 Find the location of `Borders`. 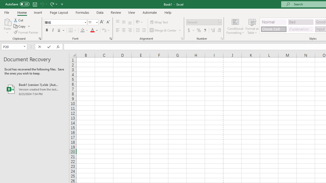

Borders is located at coordinates (73, 30).